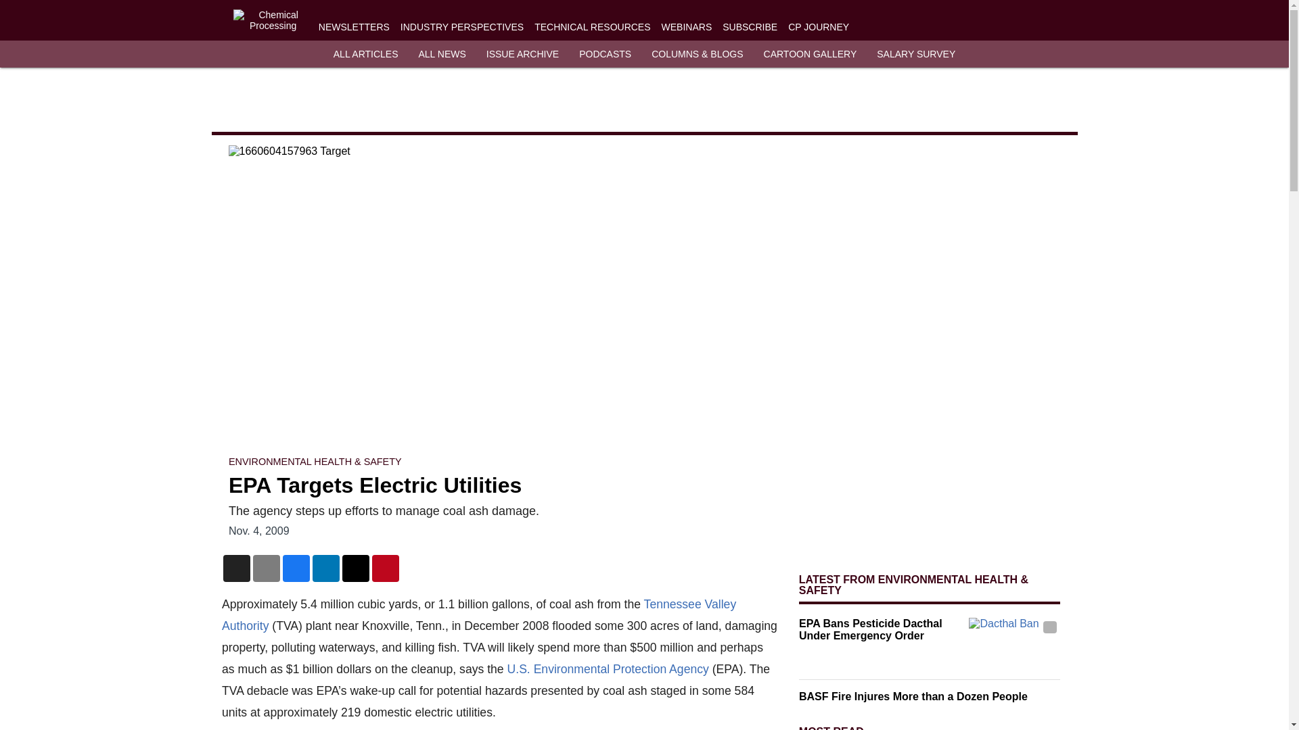  I want to click on Tennessee Valley Authority, so click(479, 615).